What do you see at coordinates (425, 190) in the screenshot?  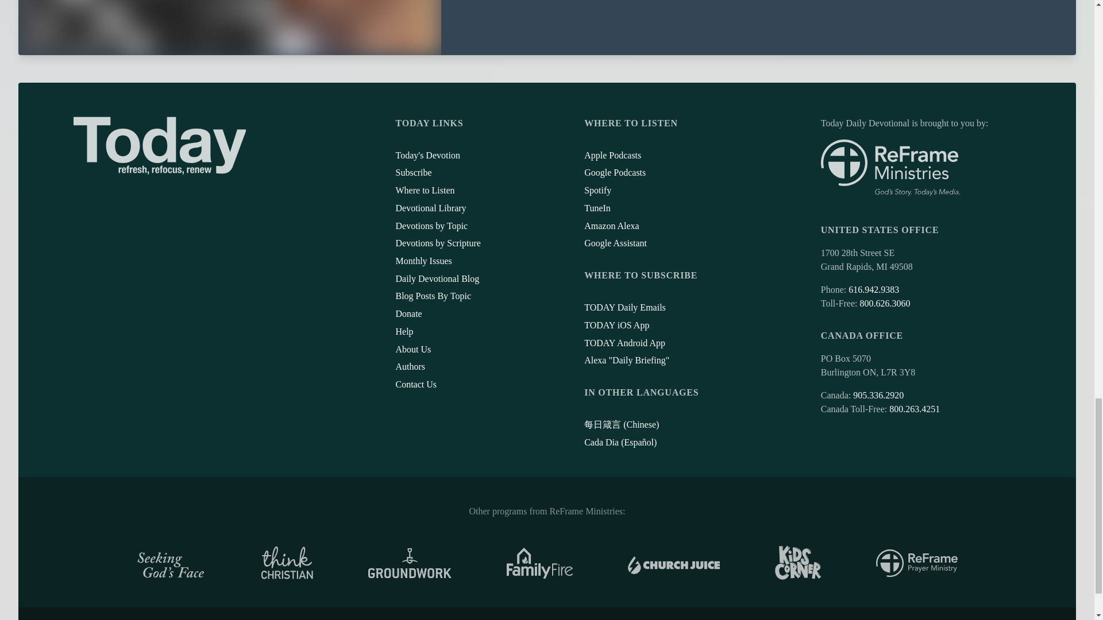 I see `Where to Listen` at bounding box center [425, 190].